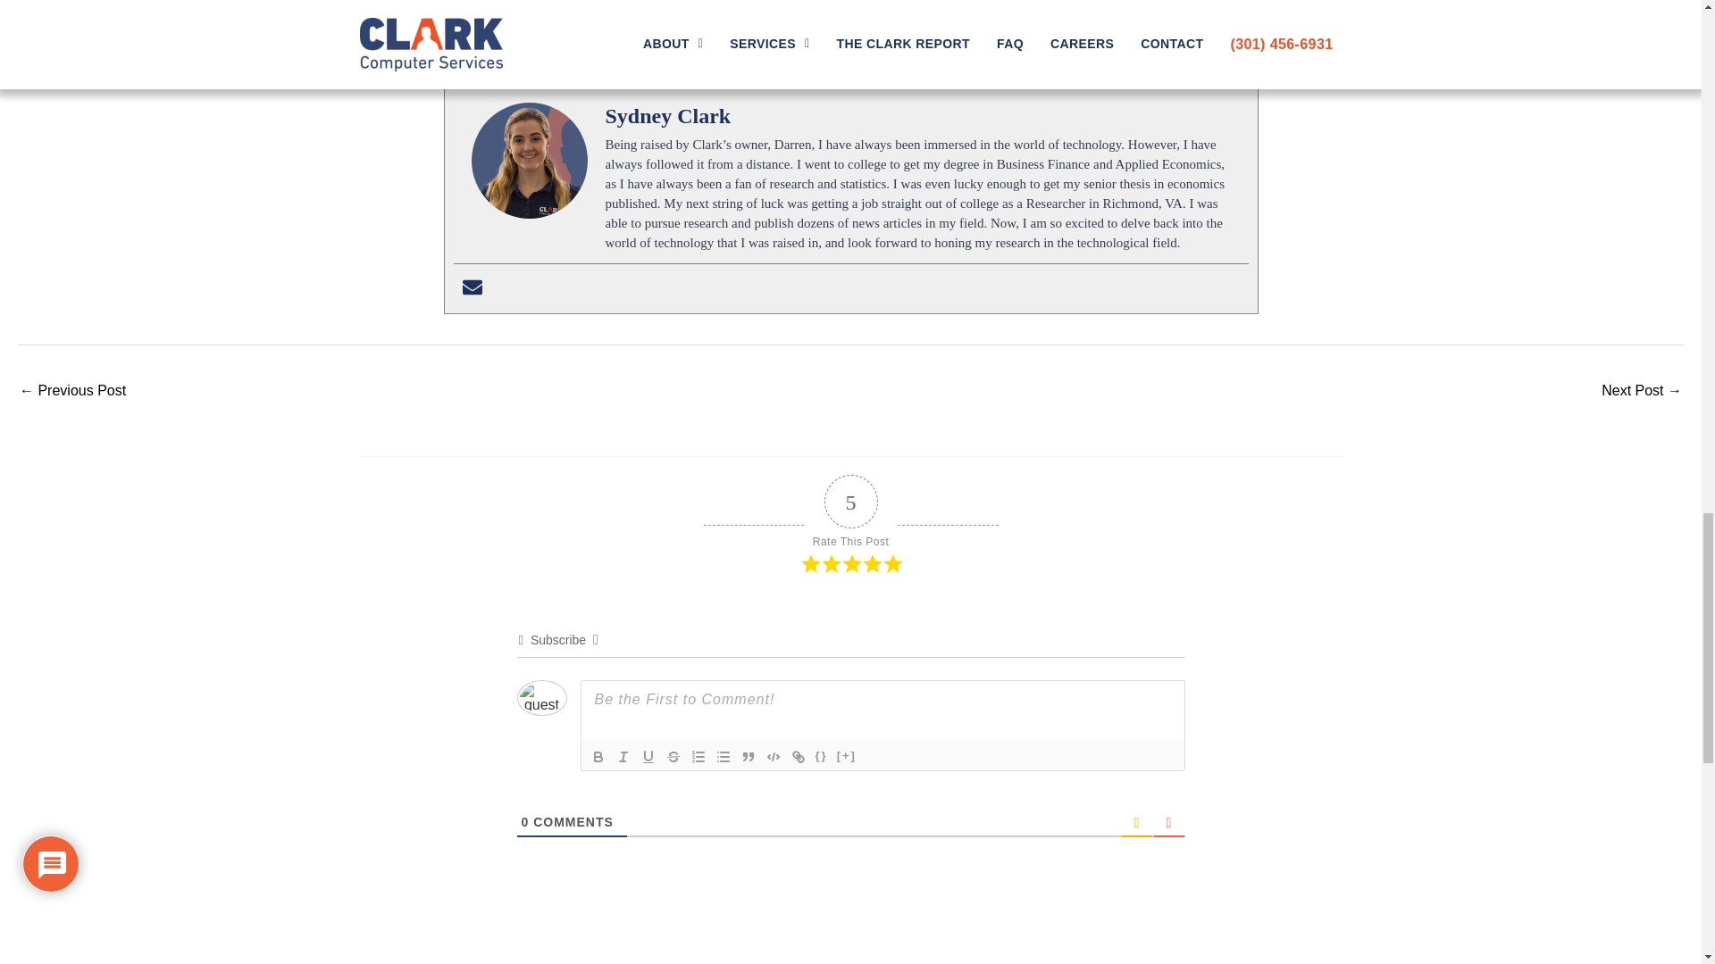 Image resolution: width=1715 pixels, height=964 pixels. What do you see at coordinates (673, 756) in the screenshot?
I see `Strike` at bounding box center [673, 756].